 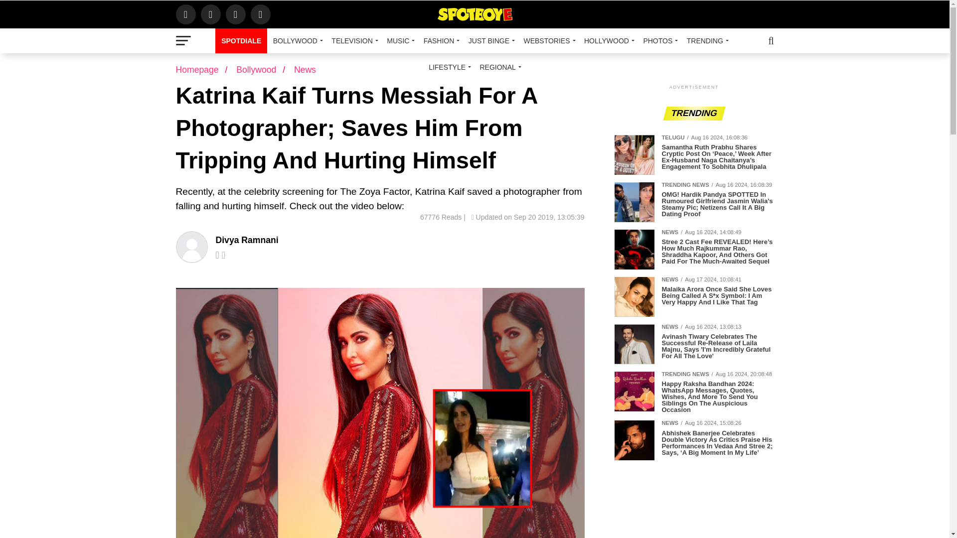 What do you see at coordinates (399, 41) in the screenshot?
I see `MUSIC` at bounding box center [399, 41].